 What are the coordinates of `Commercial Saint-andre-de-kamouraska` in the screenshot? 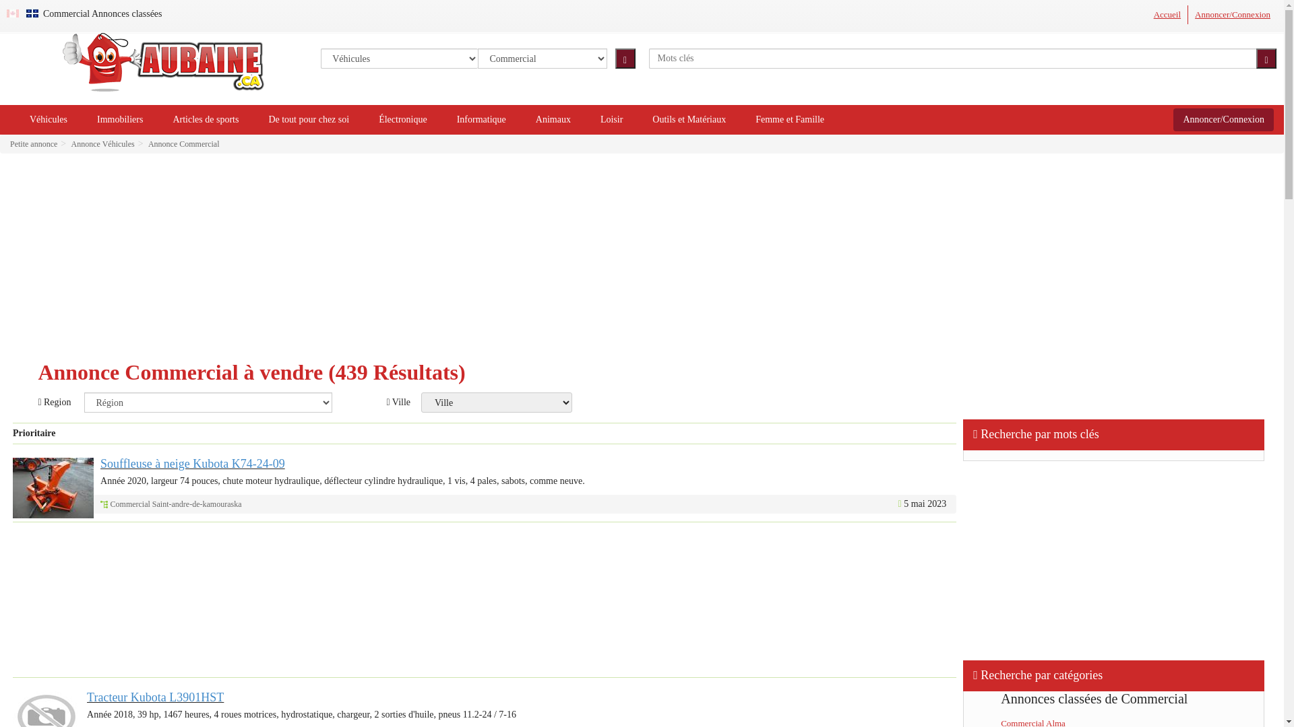 It's located at (177, 504).